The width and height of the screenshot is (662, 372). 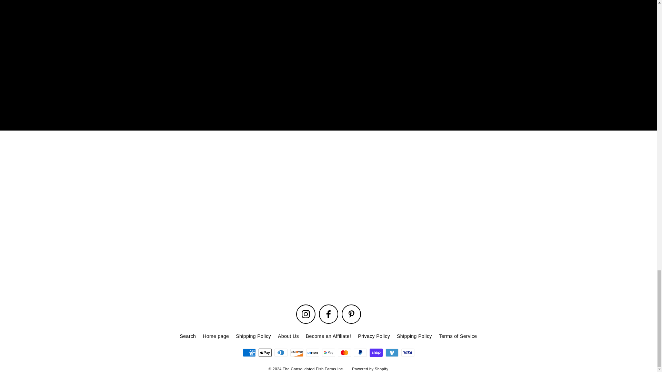 I want to click on PayPal, so click(x=360, y=352).